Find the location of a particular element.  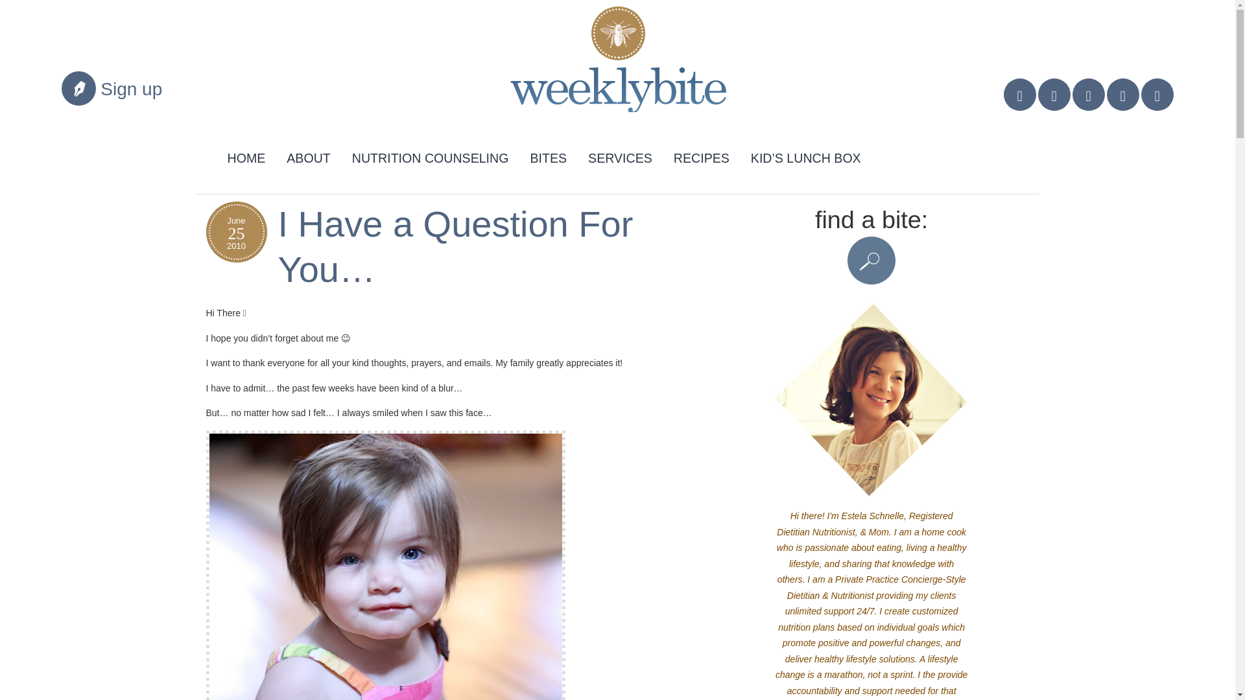

SERVICES is located at coordinates (620, 156).